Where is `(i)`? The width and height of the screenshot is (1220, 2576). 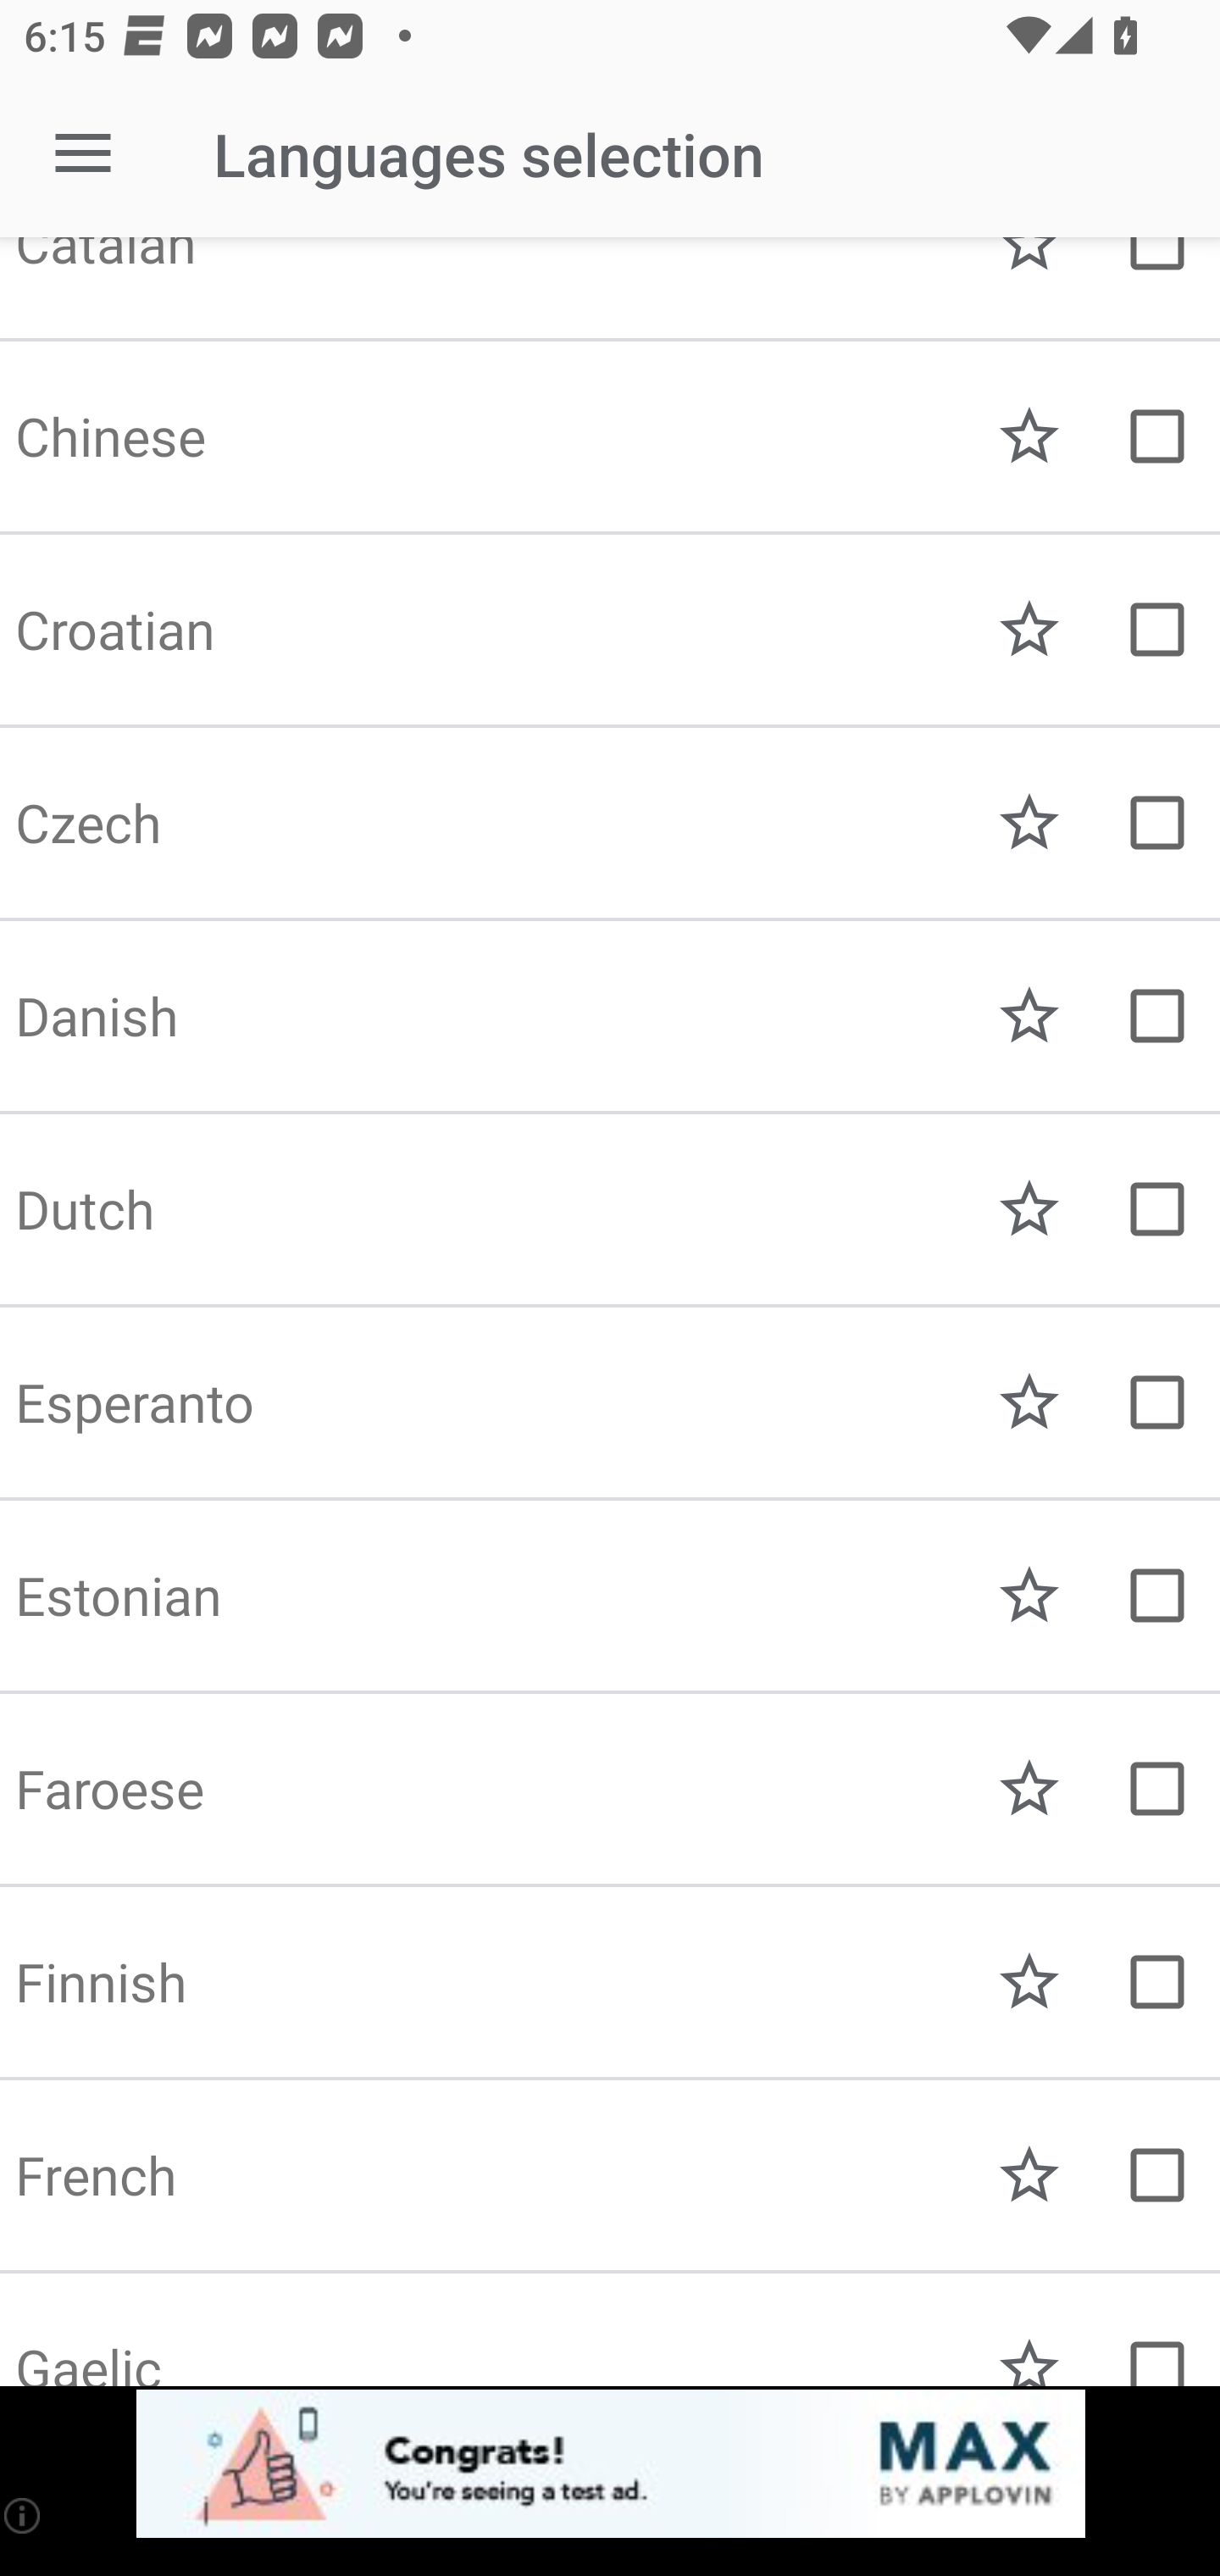
(i) is located at coordinates (24, 2515).